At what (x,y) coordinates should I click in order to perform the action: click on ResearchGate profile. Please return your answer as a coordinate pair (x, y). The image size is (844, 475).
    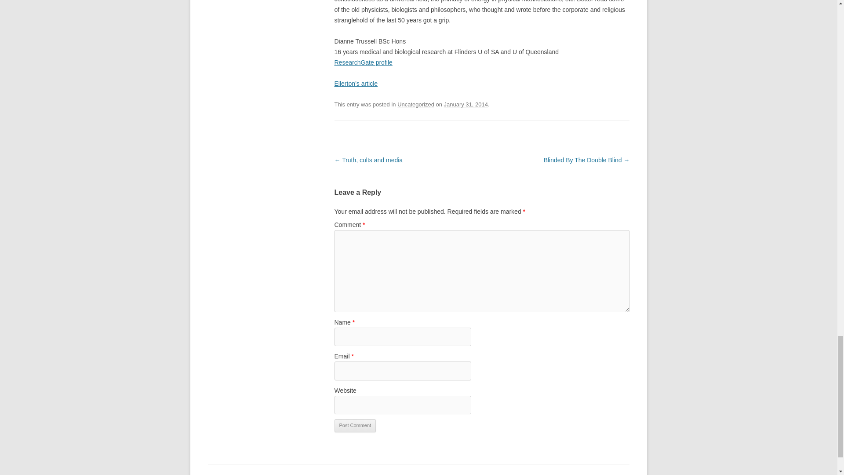
    Looking at the image, I should click on (363, 62).